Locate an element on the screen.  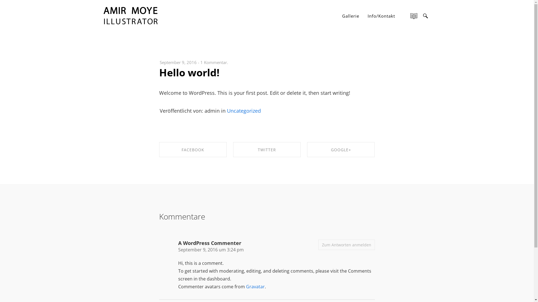
Gravatar is located at coordinates (256, 287).